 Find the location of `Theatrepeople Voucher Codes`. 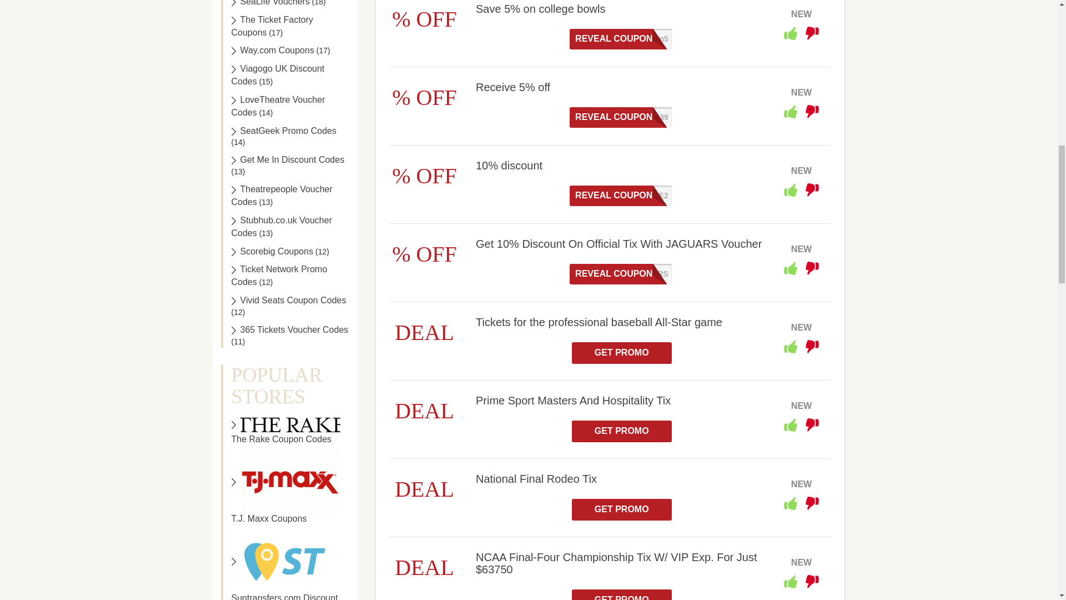

Theatrepeople Voucher Codes is located at coordinates (281, 195).